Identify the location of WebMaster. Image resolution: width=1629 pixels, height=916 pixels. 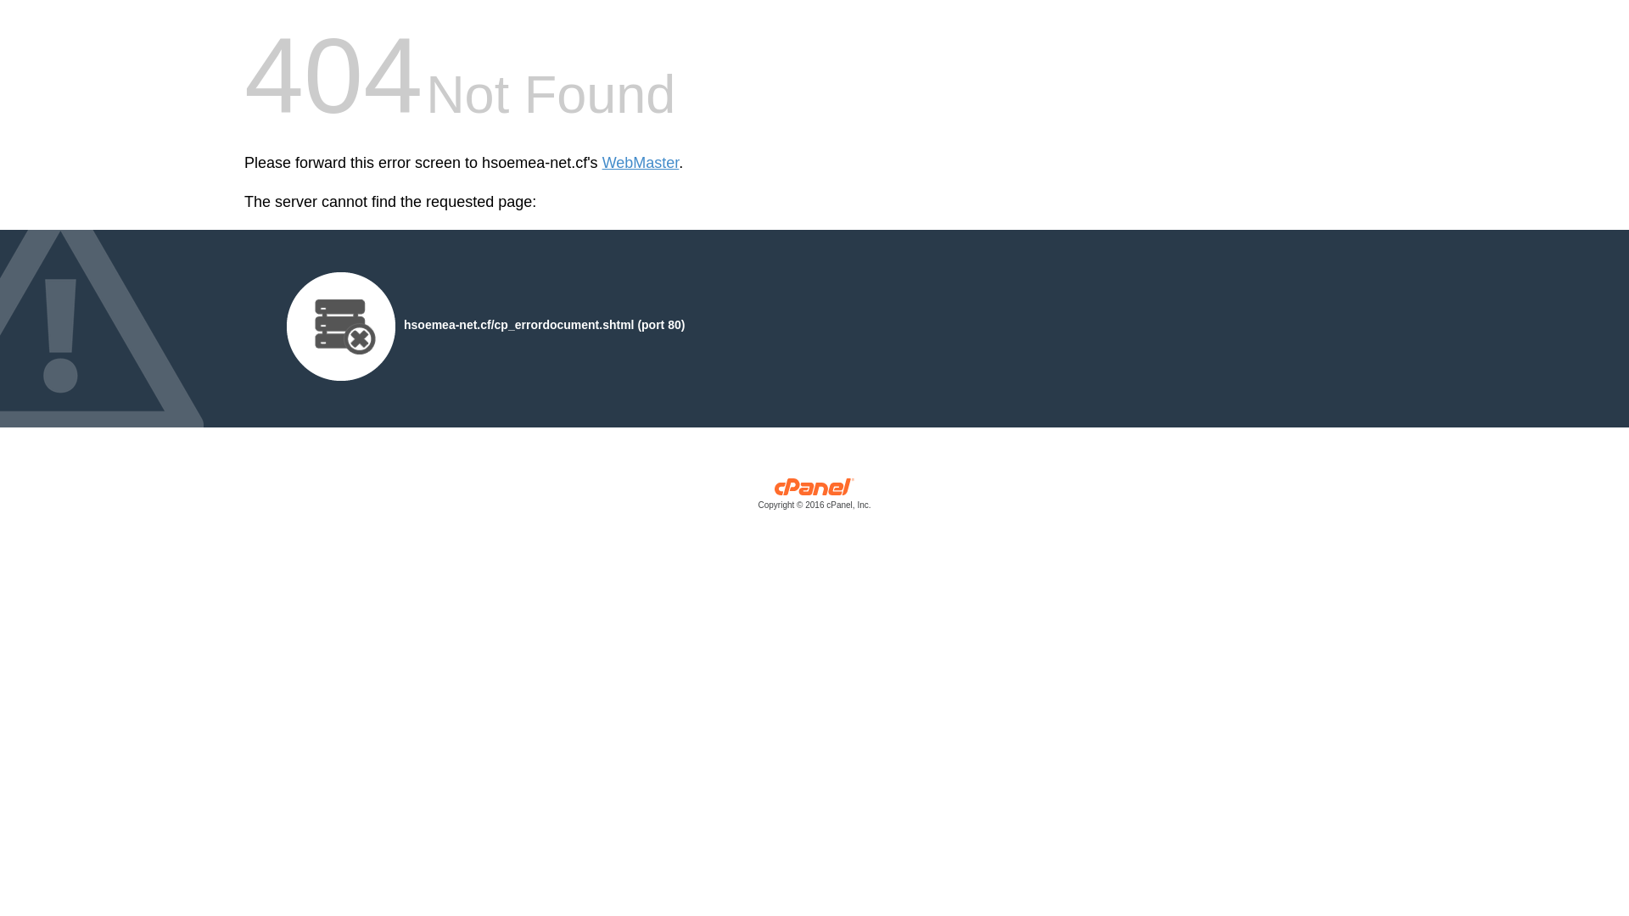
(641, 163).